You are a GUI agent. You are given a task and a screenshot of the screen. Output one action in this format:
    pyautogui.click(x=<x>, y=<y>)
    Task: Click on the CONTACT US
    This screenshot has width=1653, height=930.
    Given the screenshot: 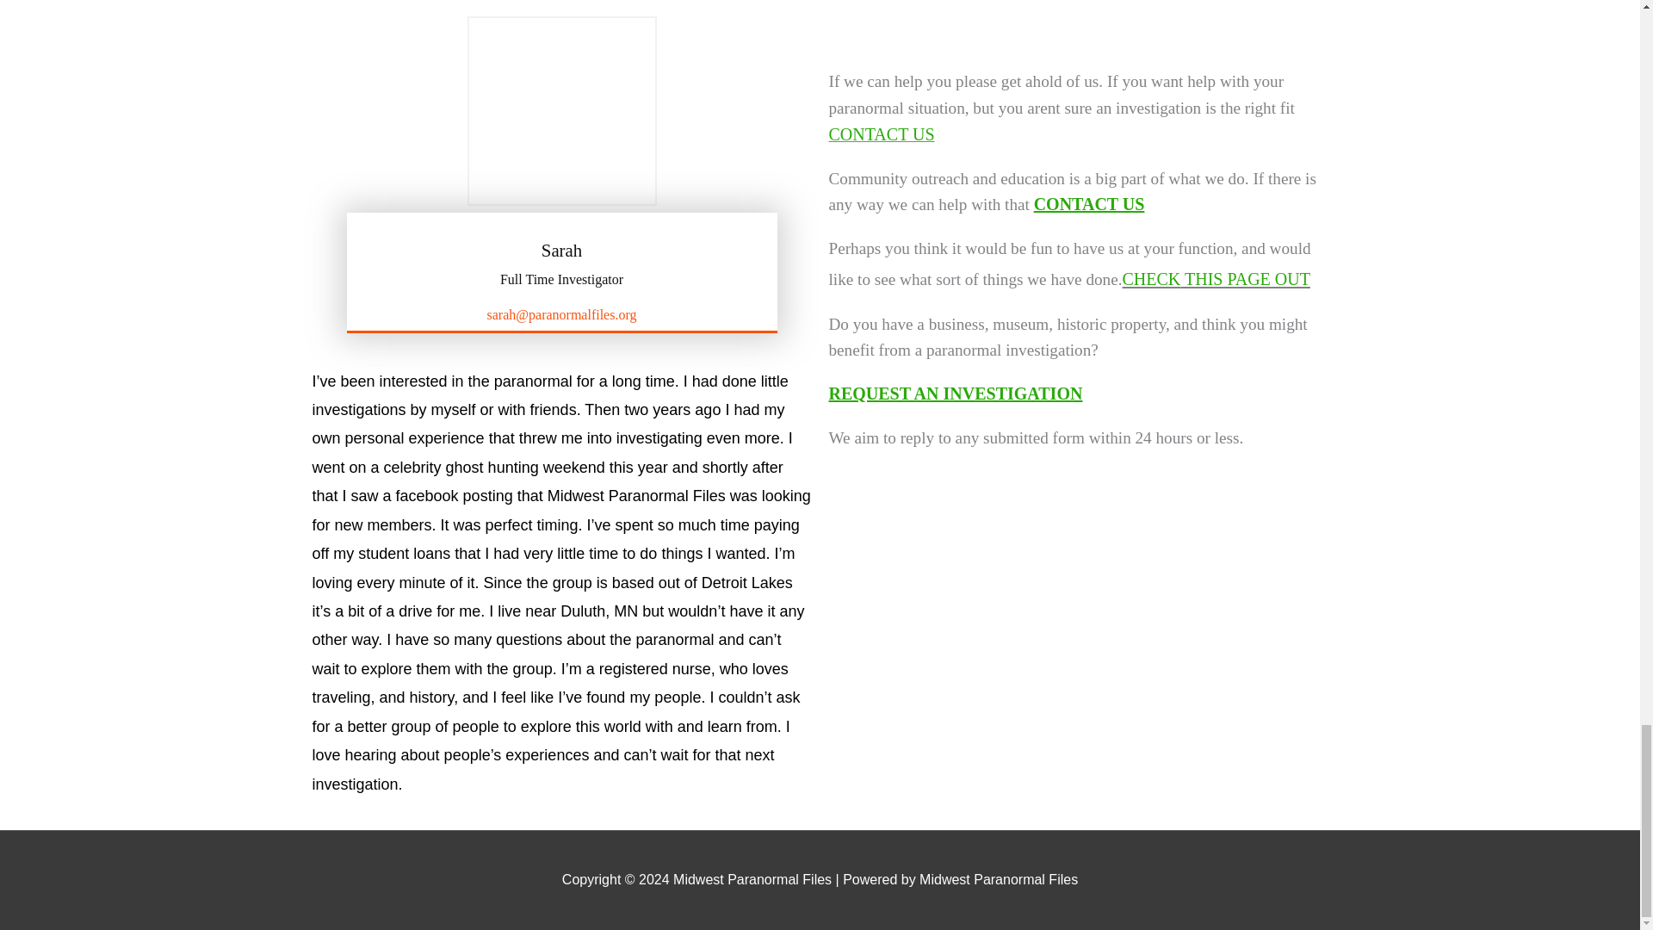 What is the action you would take?
    pyautogui.click(x=1090, y=203)
    